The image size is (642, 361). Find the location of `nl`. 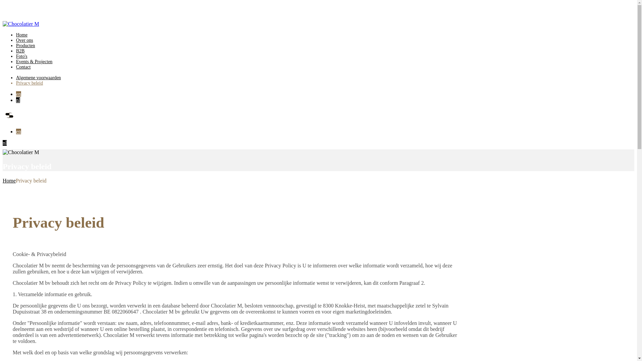

nl is located at coordinates (18, 100).